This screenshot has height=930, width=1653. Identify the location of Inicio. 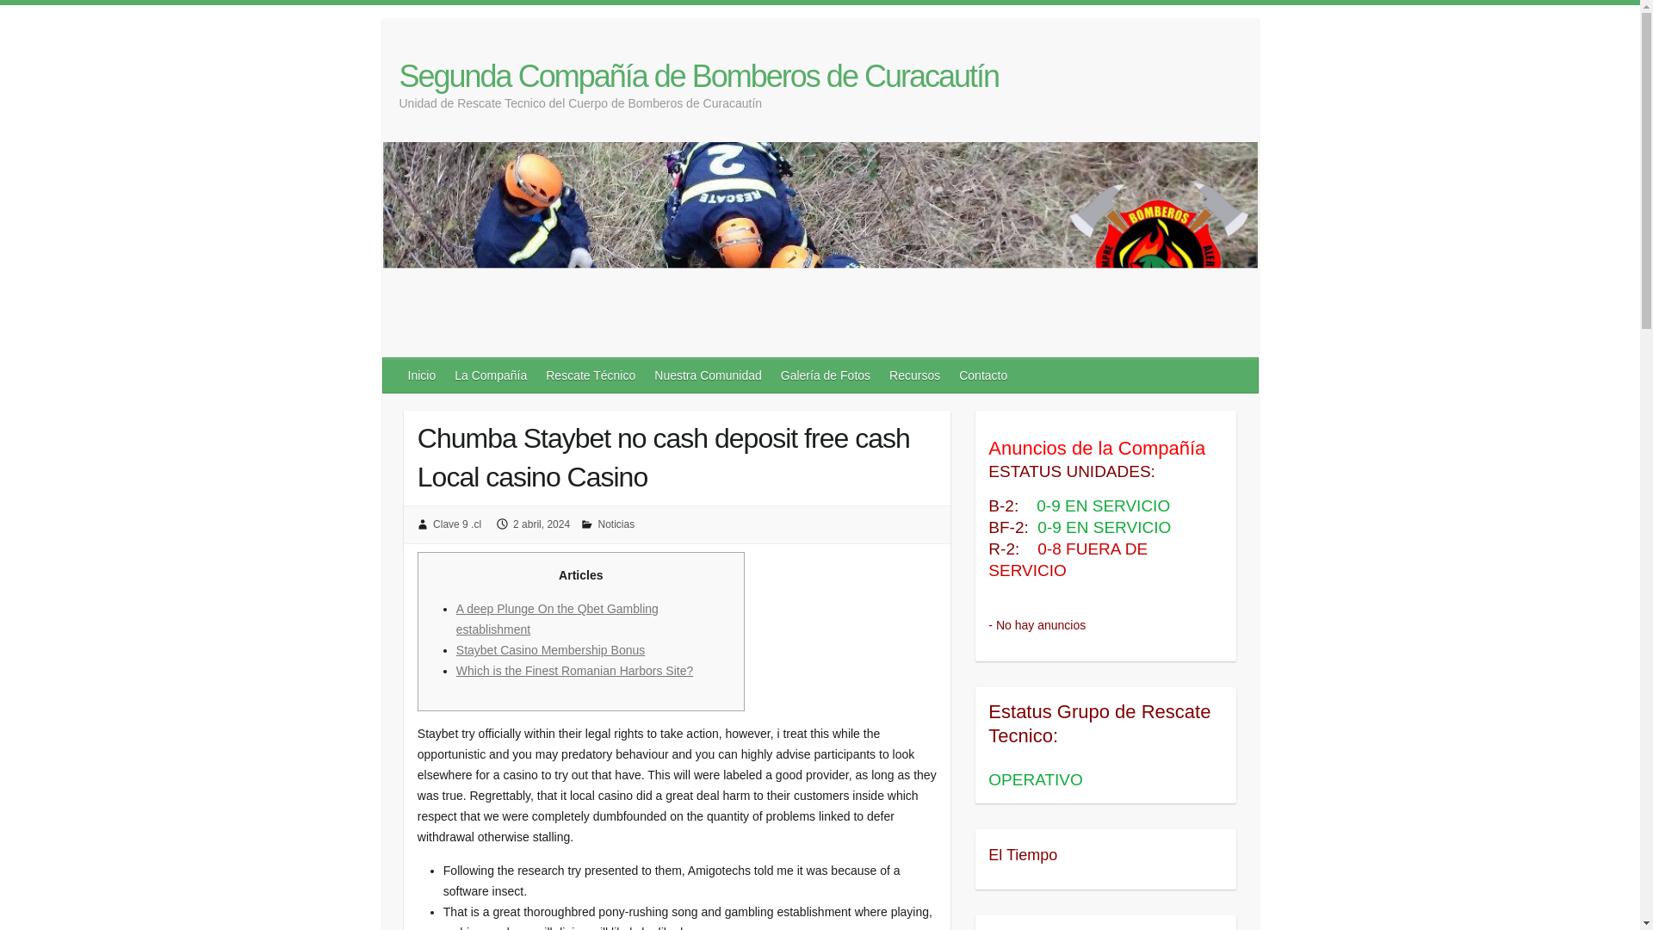
(423, 375).